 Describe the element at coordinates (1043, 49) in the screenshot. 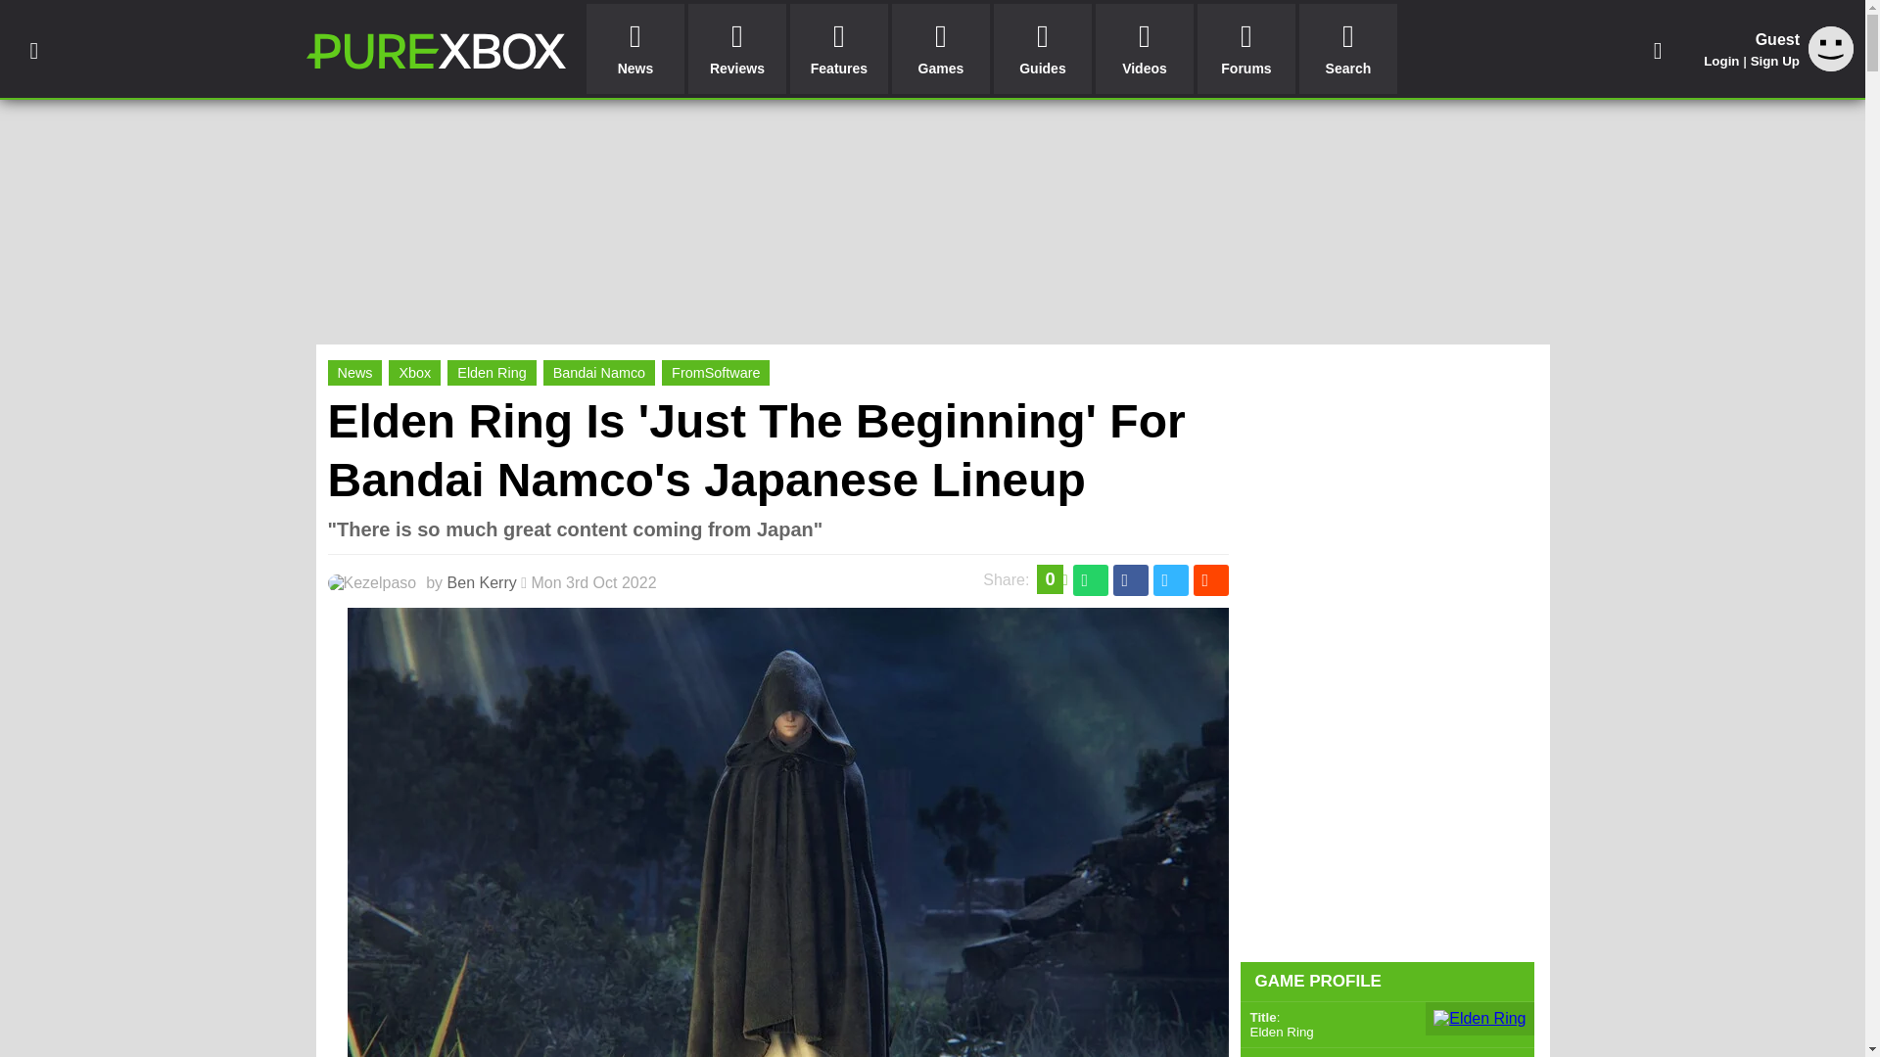

I see `Guides` at that location.